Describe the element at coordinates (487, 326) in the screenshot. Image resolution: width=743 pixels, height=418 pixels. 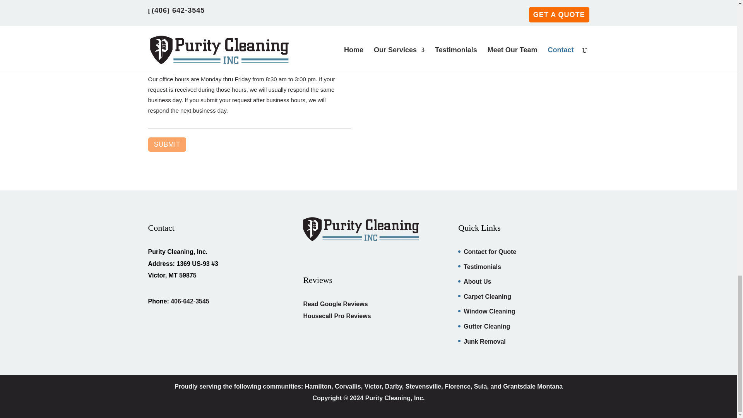
I see `Gutter Cleaning` at that location.